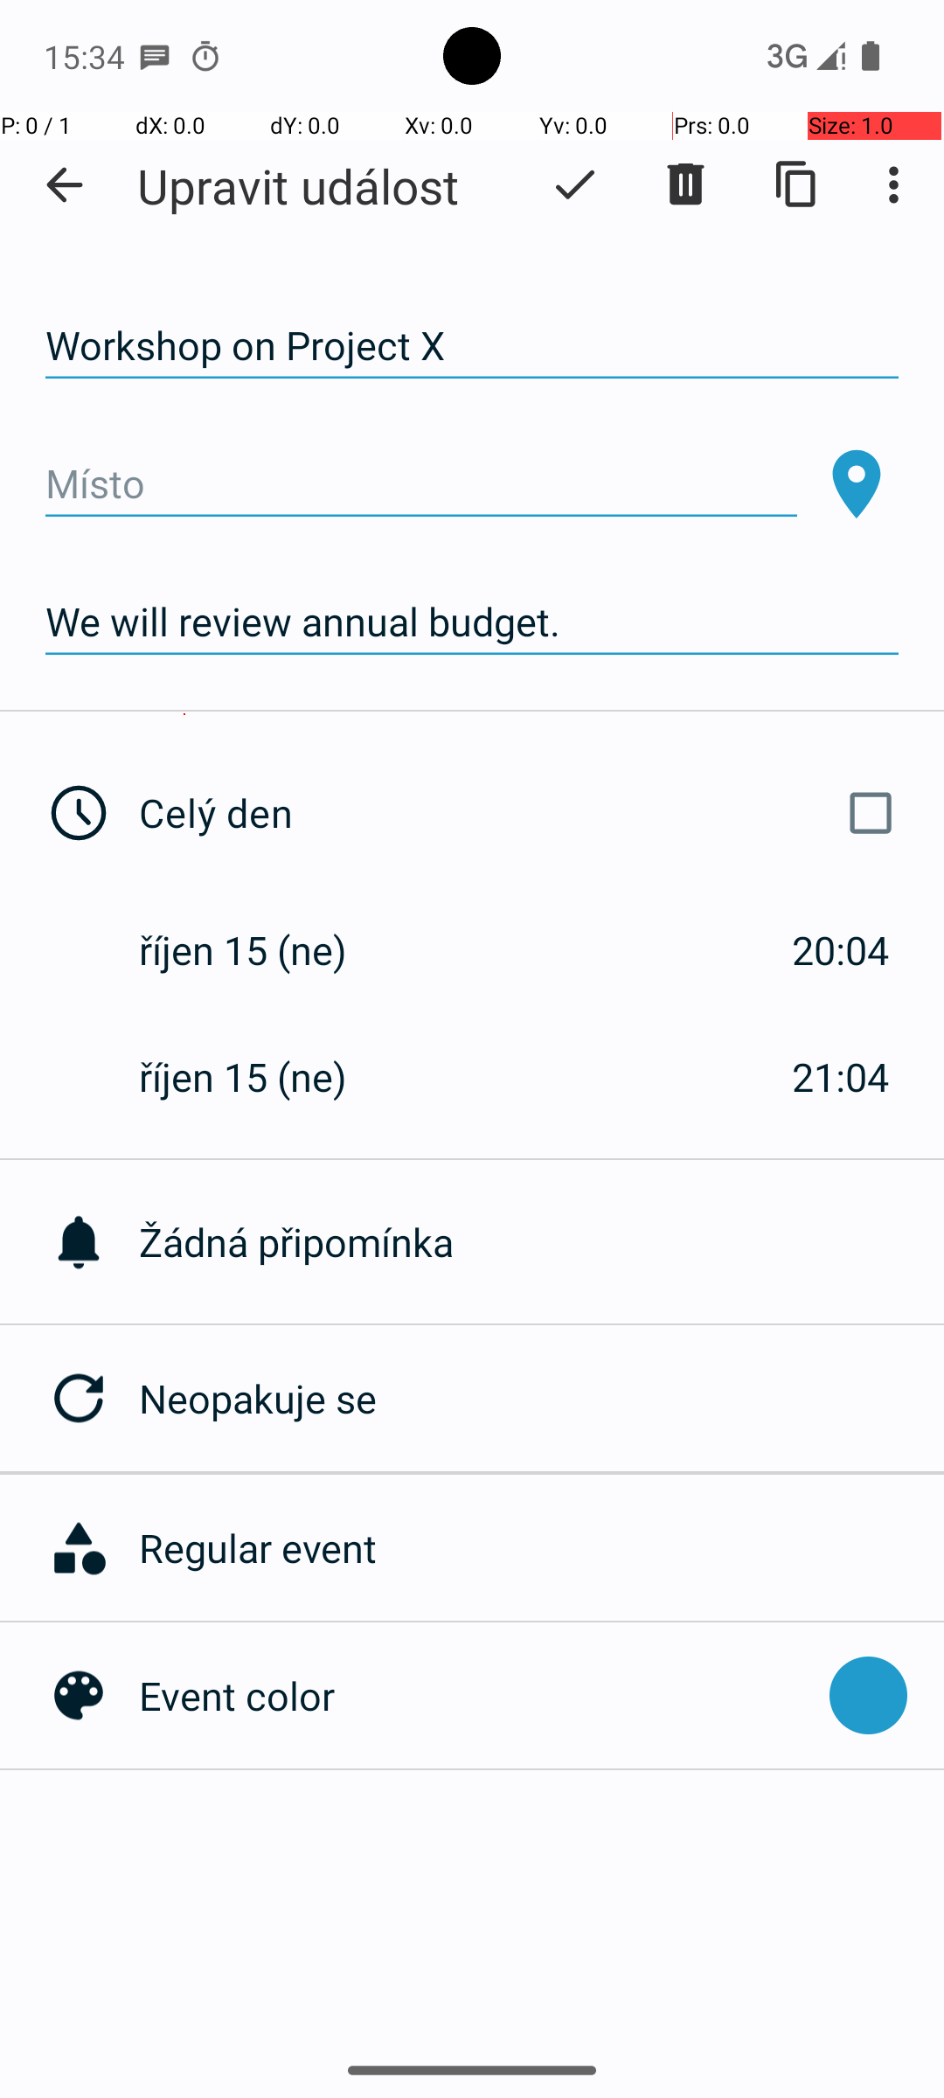 Image resolution: width=944 pixels, height=2098 pixels. Describe the element at coordinates (542, 1399) in the screenshot. I see `Neopakuje se` at that location.